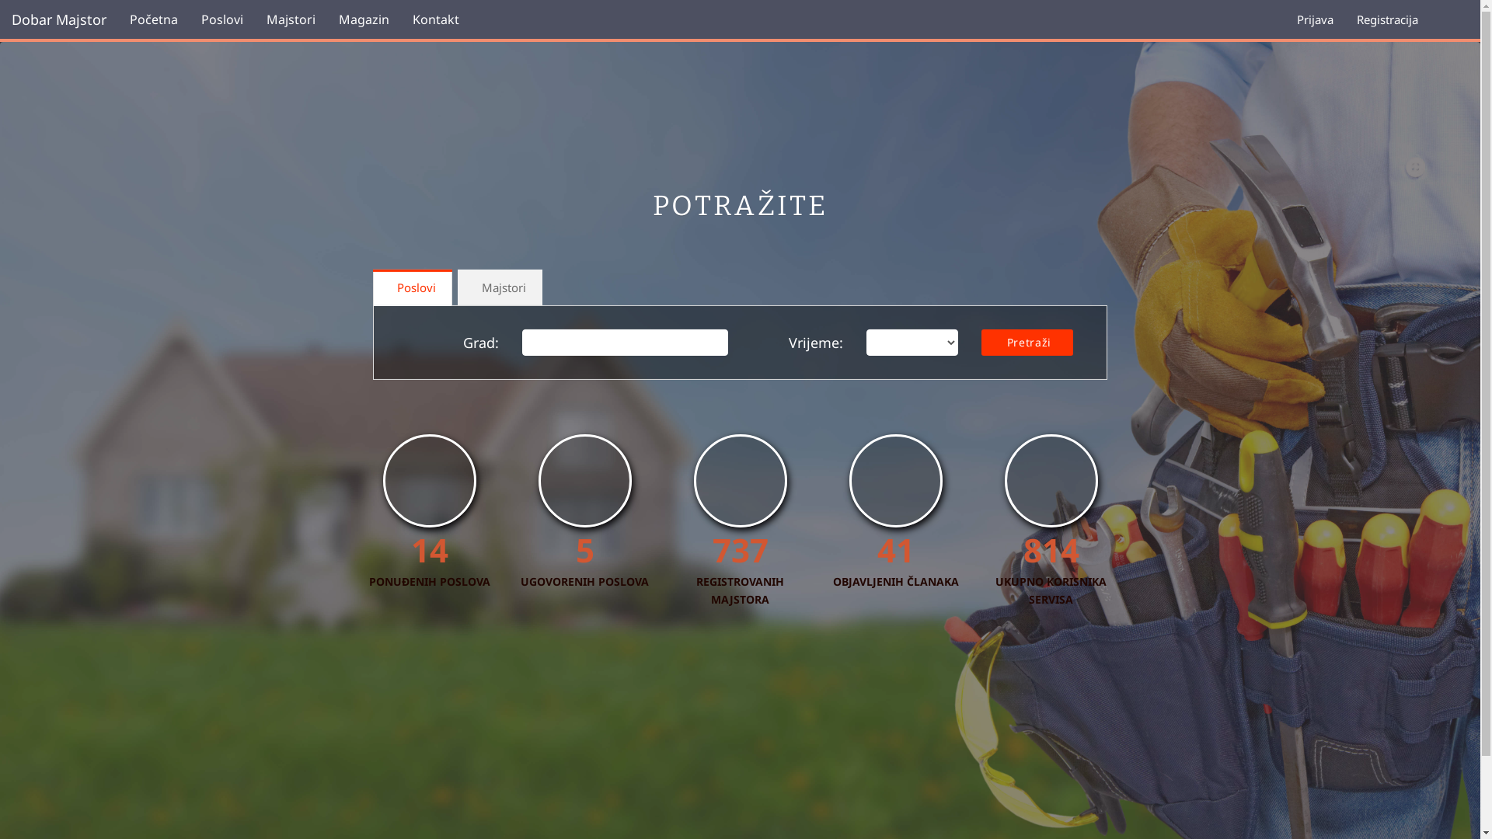 The image size is (1492, 839). What do you see at coordinates (291, 19) in the screenshot?
I see `Majstori` at bounding box center [291, 19].